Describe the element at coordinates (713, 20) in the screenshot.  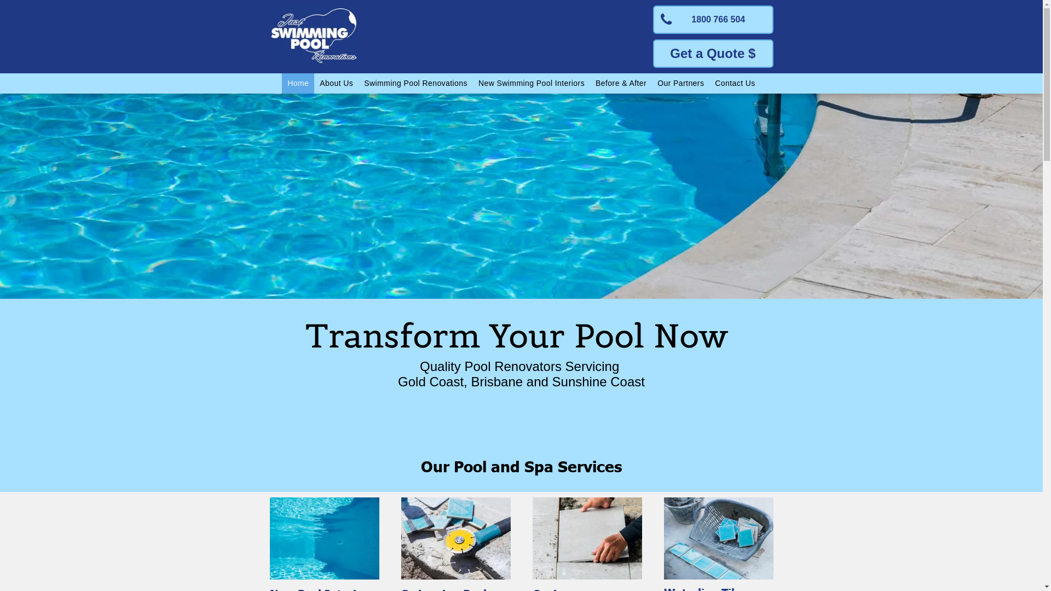
I see `1800 766 504` at that location.